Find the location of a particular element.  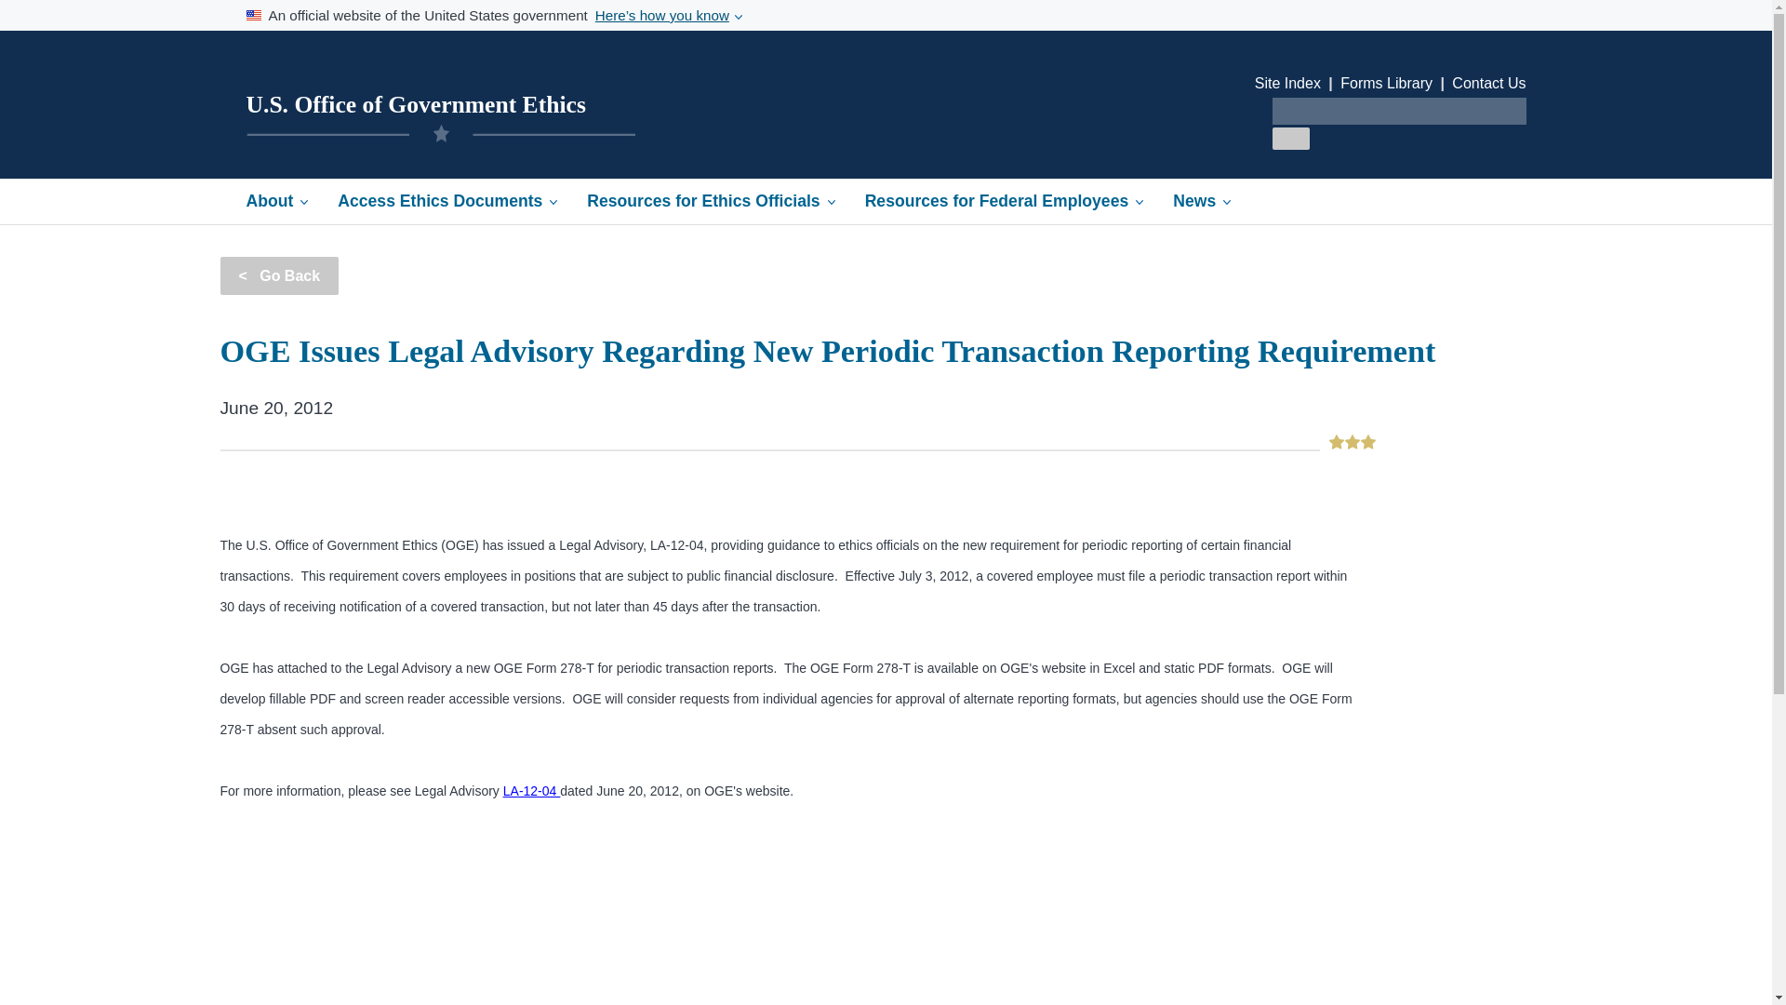

News is located at coordinates (1201, 201).